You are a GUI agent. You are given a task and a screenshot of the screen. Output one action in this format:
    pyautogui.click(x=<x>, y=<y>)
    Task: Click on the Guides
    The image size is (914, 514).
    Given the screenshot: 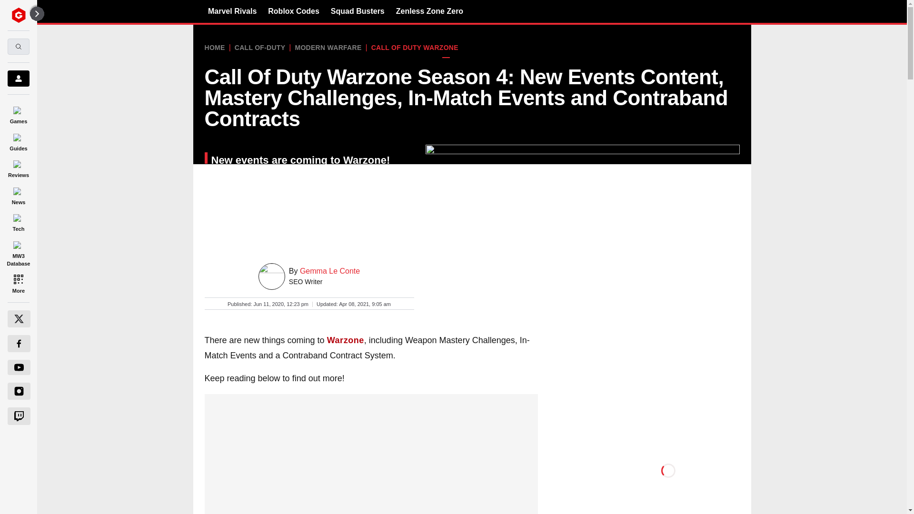 What is the action you would take?
    pyautogui.click(x=18, y=141)
    